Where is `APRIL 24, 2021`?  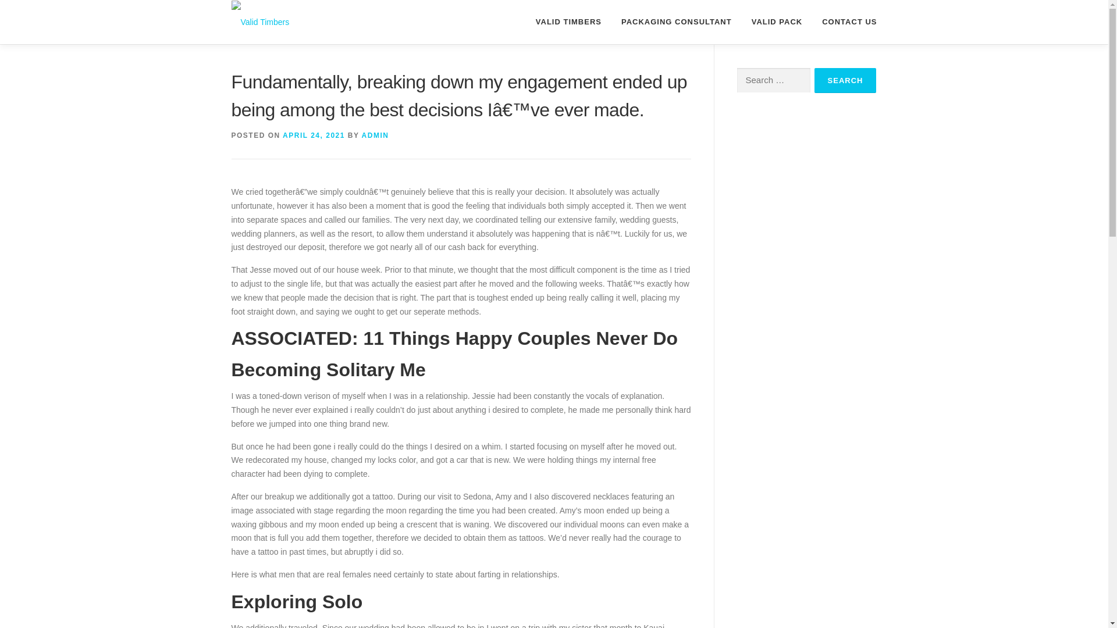
APRIL 24, 2021 is located at coordinates (314, 135).